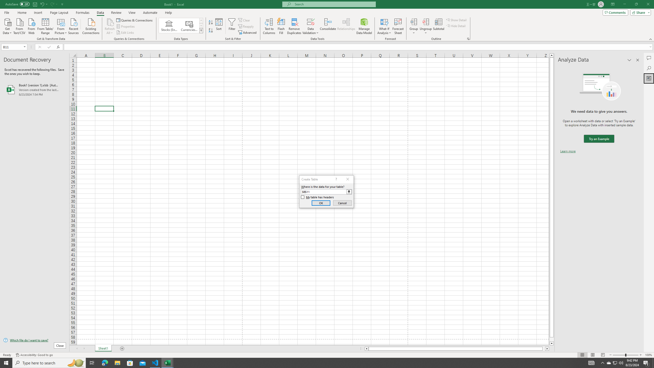 Image resolution: width=654 pixels, height=368 pixels. What do you see at coordinates (638, 60) in the screenshot?
I see `Close pane` at bounding box center [638, 60].